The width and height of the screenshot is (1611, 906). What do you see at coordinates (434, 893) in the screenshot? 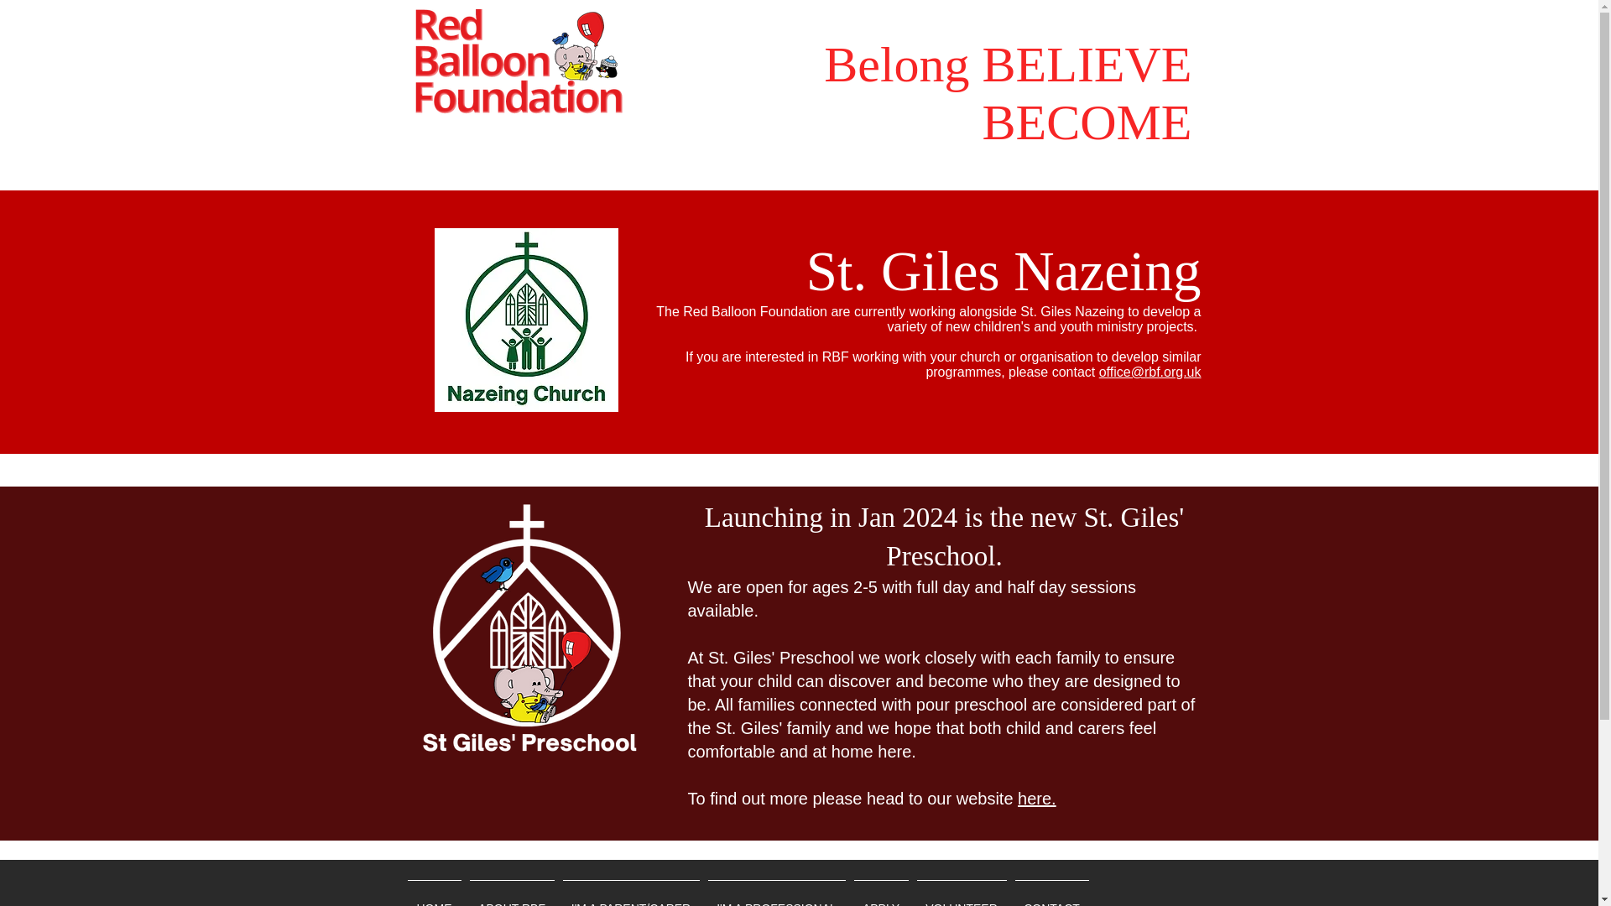
I see `HOME` at bounding box center [434, 893].